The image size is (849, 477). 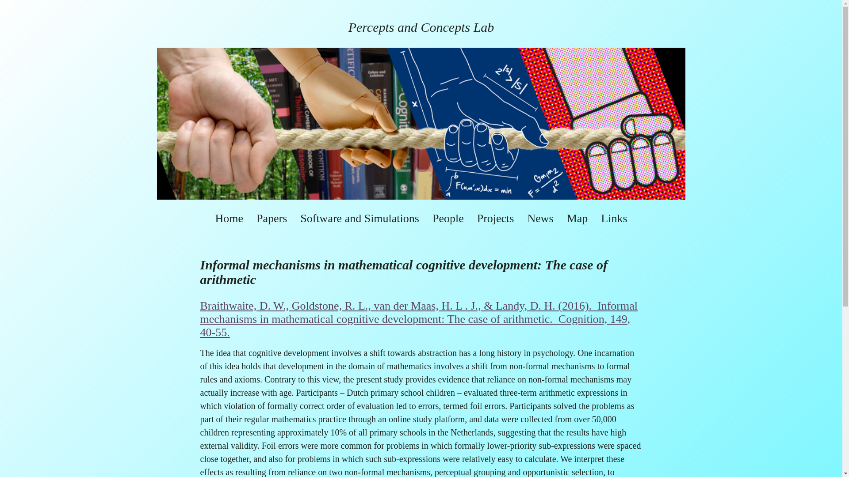 I want to click on Home, so click(x=229, y=218).